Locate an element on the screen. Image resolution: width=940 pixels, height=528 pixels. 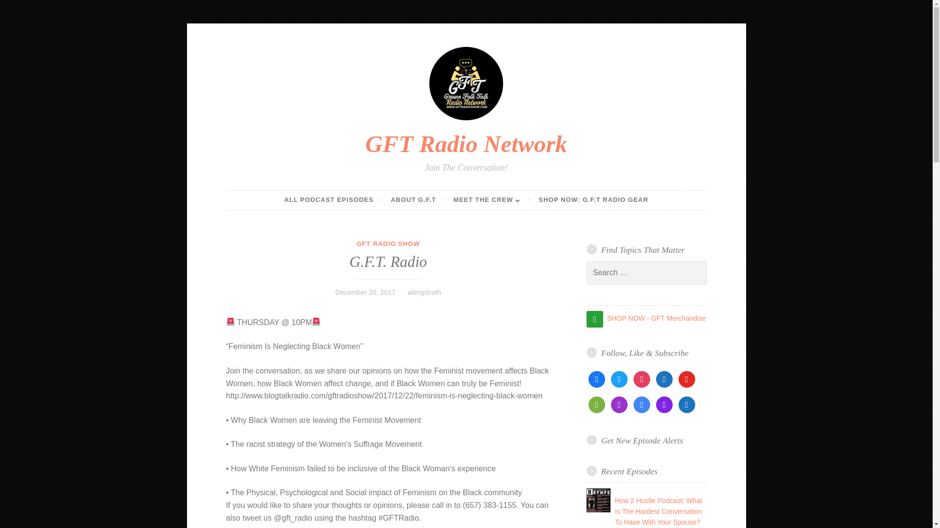
Facebook is located at coordinates (596, 378).